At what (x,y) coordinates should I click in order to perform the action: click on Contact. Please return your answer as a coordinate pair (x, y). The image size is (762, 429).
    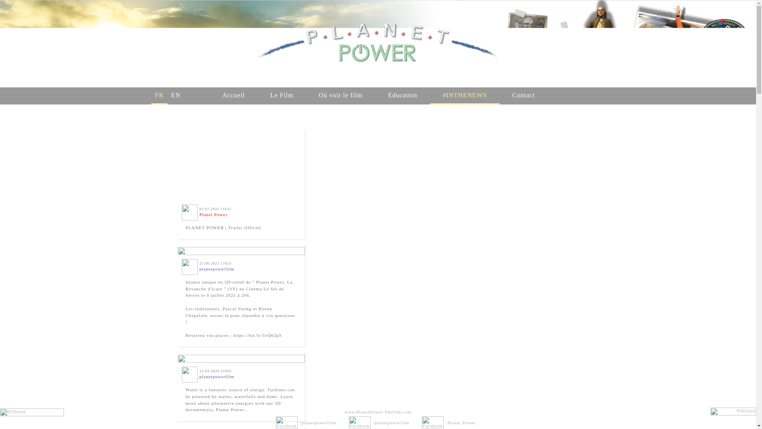
    Looking at the image, I should click on (524, 96).